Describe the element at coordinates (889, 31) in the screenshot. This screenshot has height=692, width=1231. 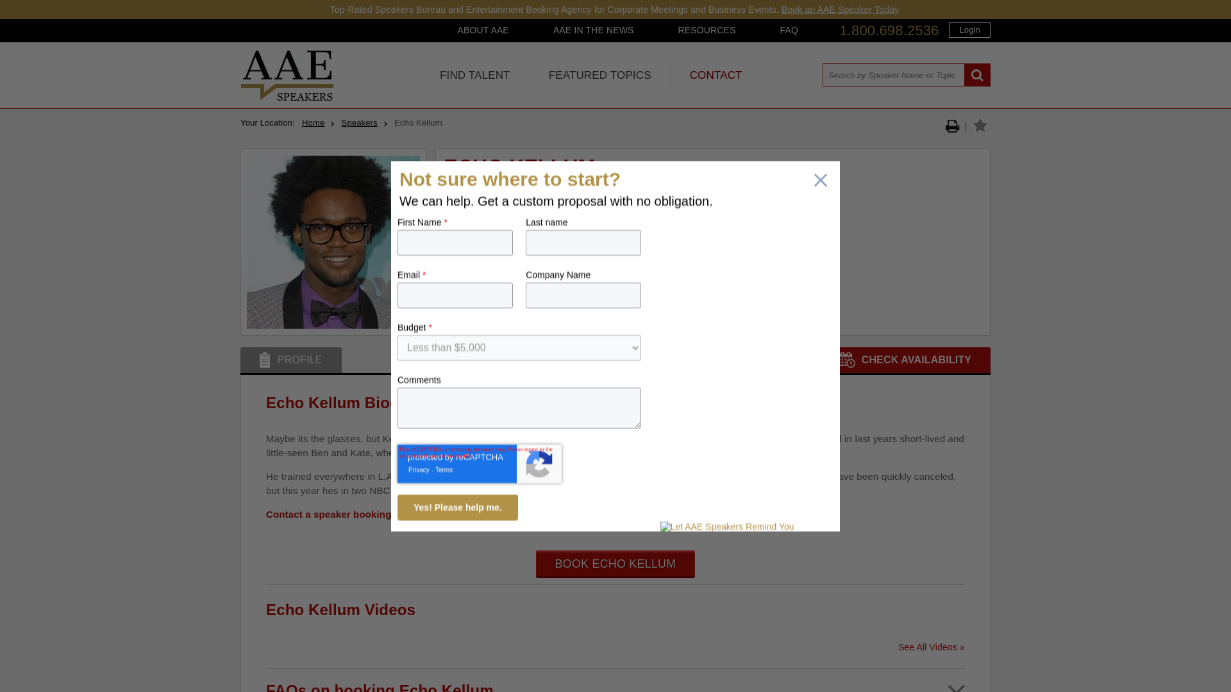
I see `1.800.698.2536` at that location.